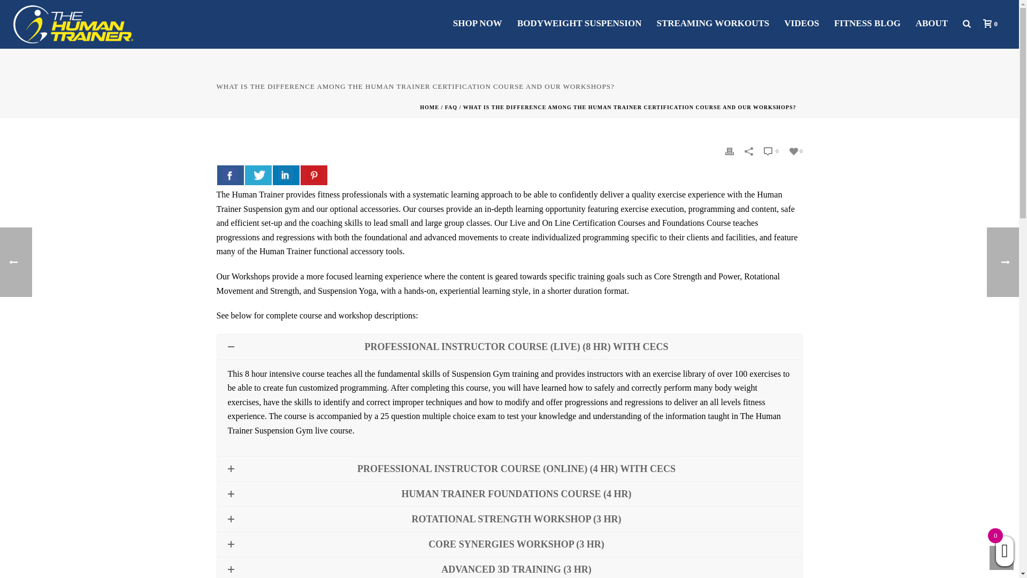 The height and width of the screenshot is (578, 1027). I want to click on ABOUT, so click(931, 22).